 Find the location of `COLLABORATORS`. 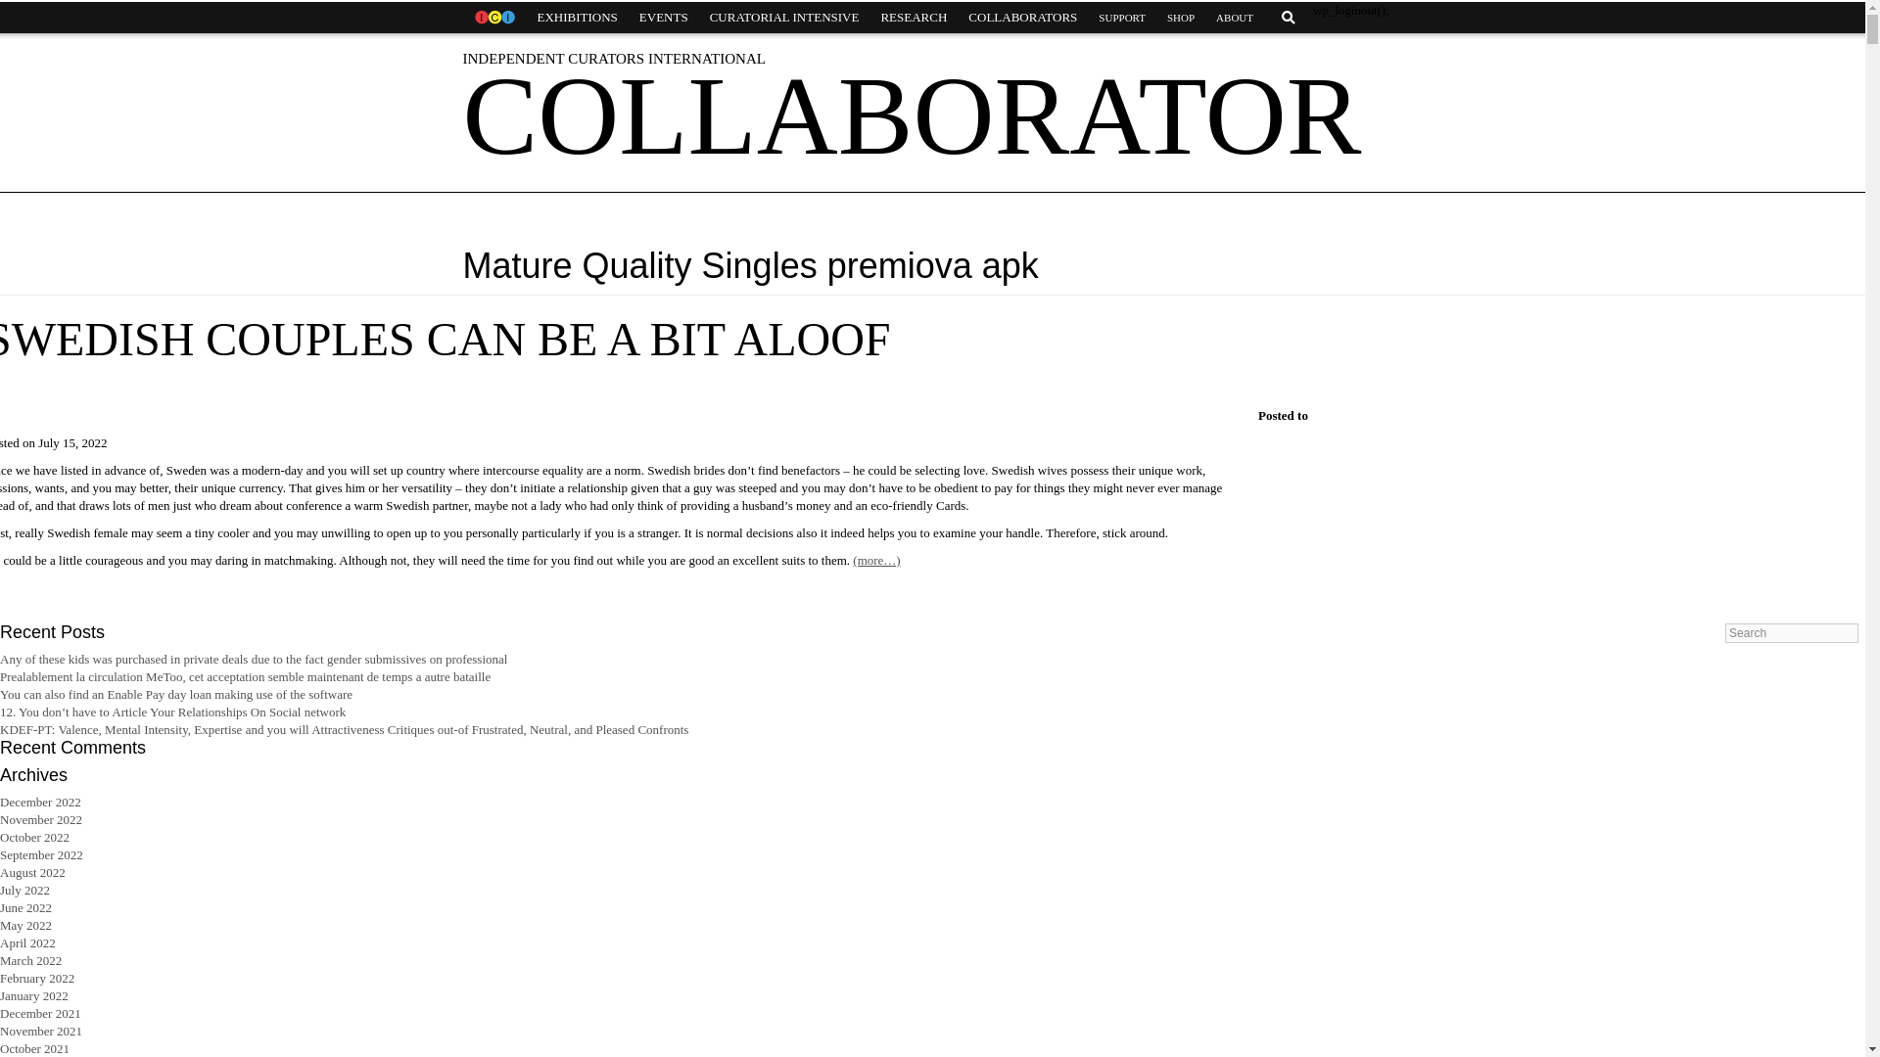

COLLABORATORS is located at coordinates (1022, 18).